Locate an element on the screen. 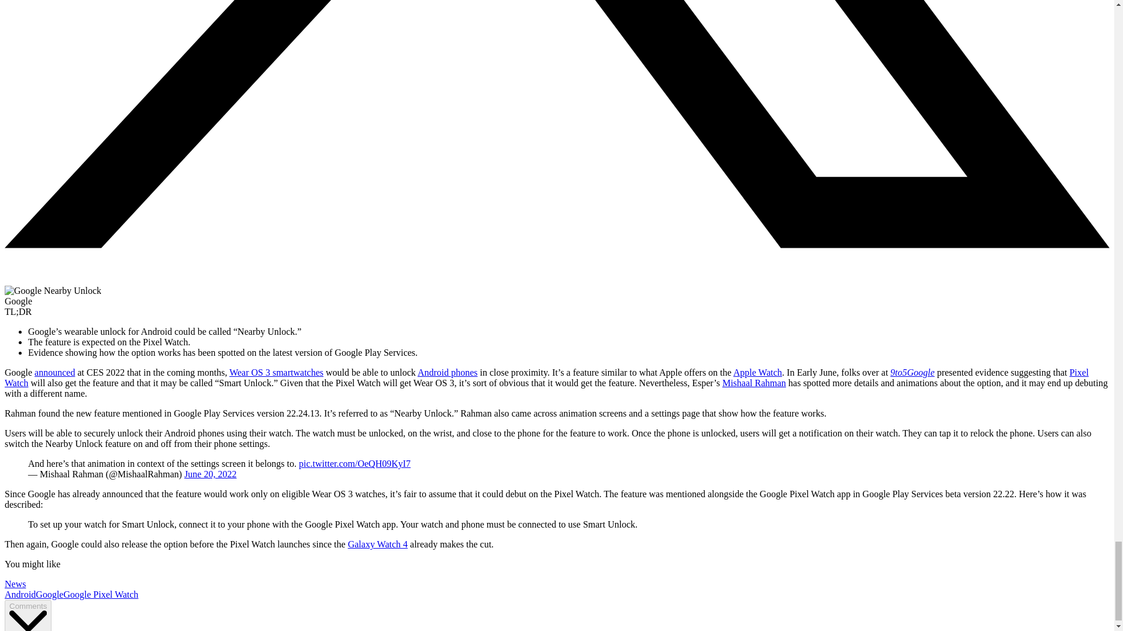  Galaxy Watch 4 is located at coordinates (378, 544).